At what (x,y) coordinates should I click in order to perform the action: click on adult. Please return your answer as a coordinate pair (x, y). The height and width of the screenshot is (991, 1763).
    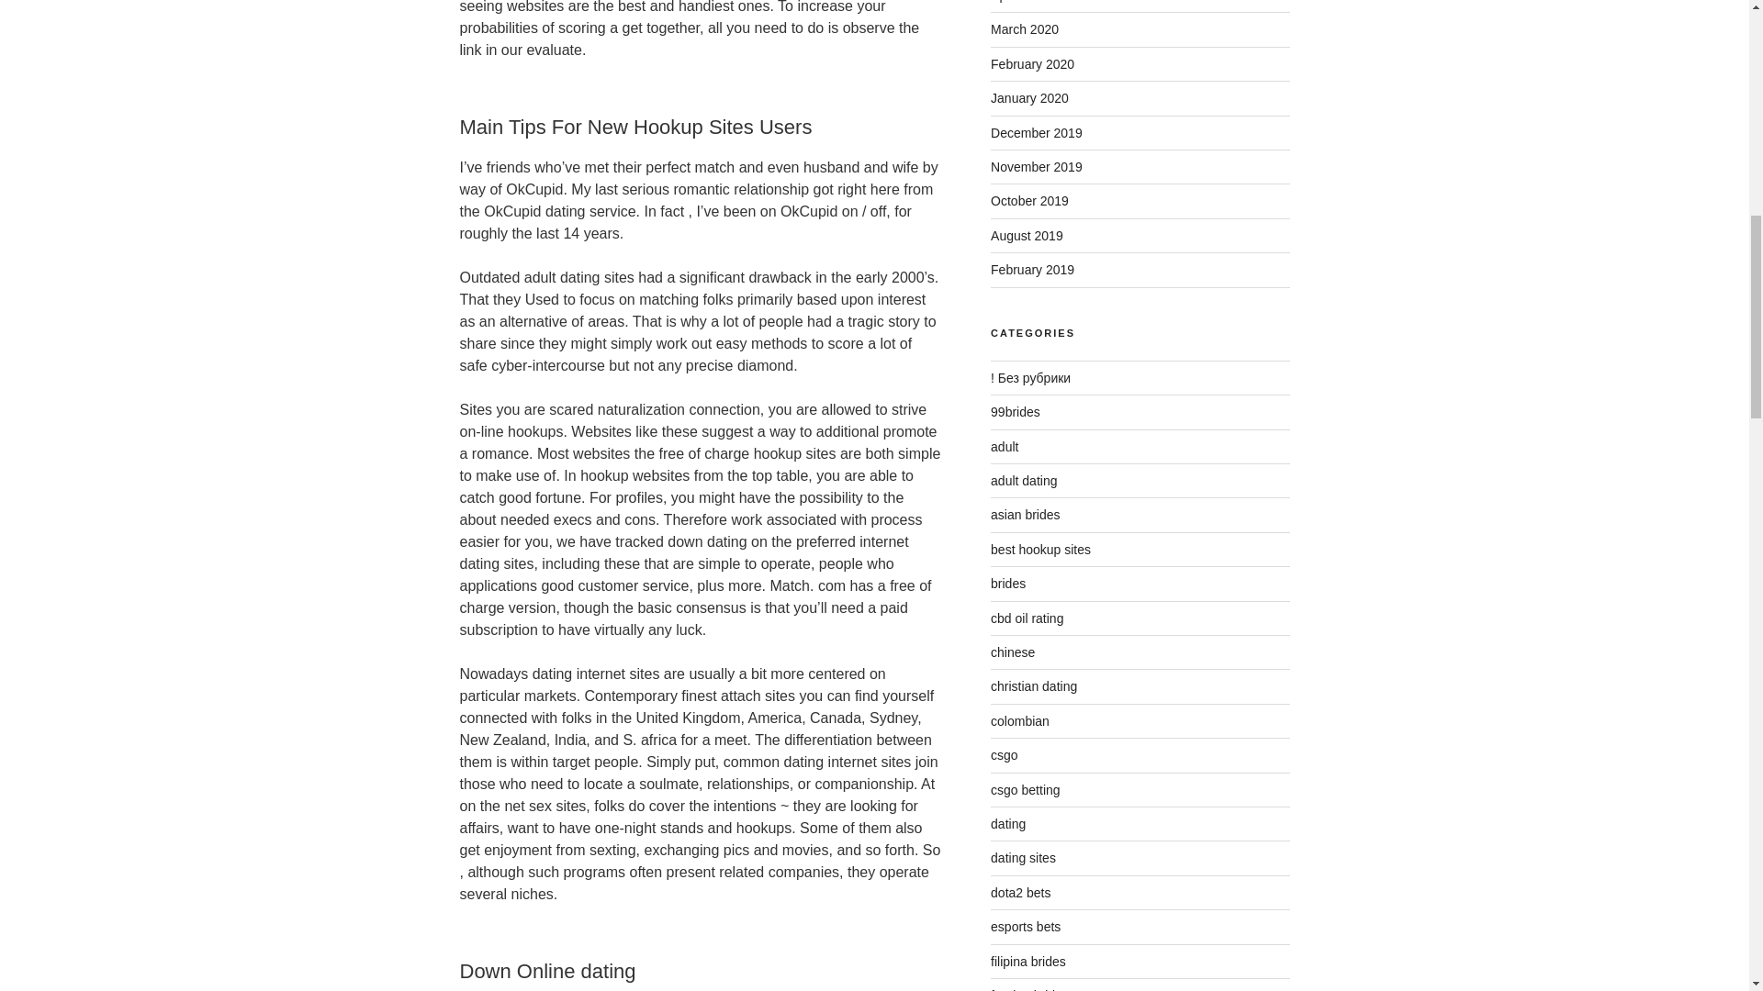
    Looking at the image, I should click on (1005, 446).